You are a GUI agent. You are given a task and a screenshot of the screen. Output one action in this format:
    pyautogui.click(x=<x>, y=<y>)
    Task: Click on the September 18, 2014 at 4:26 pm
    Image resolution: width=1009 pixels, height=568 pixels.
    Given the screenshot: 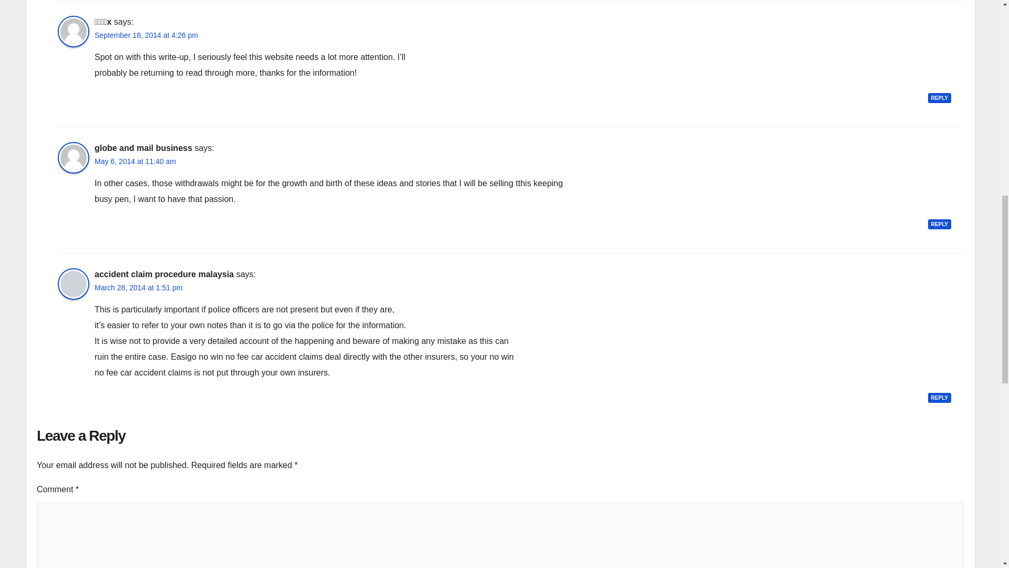 What is the action you would take?
    pyautogui.click(x=146, y=35)
    